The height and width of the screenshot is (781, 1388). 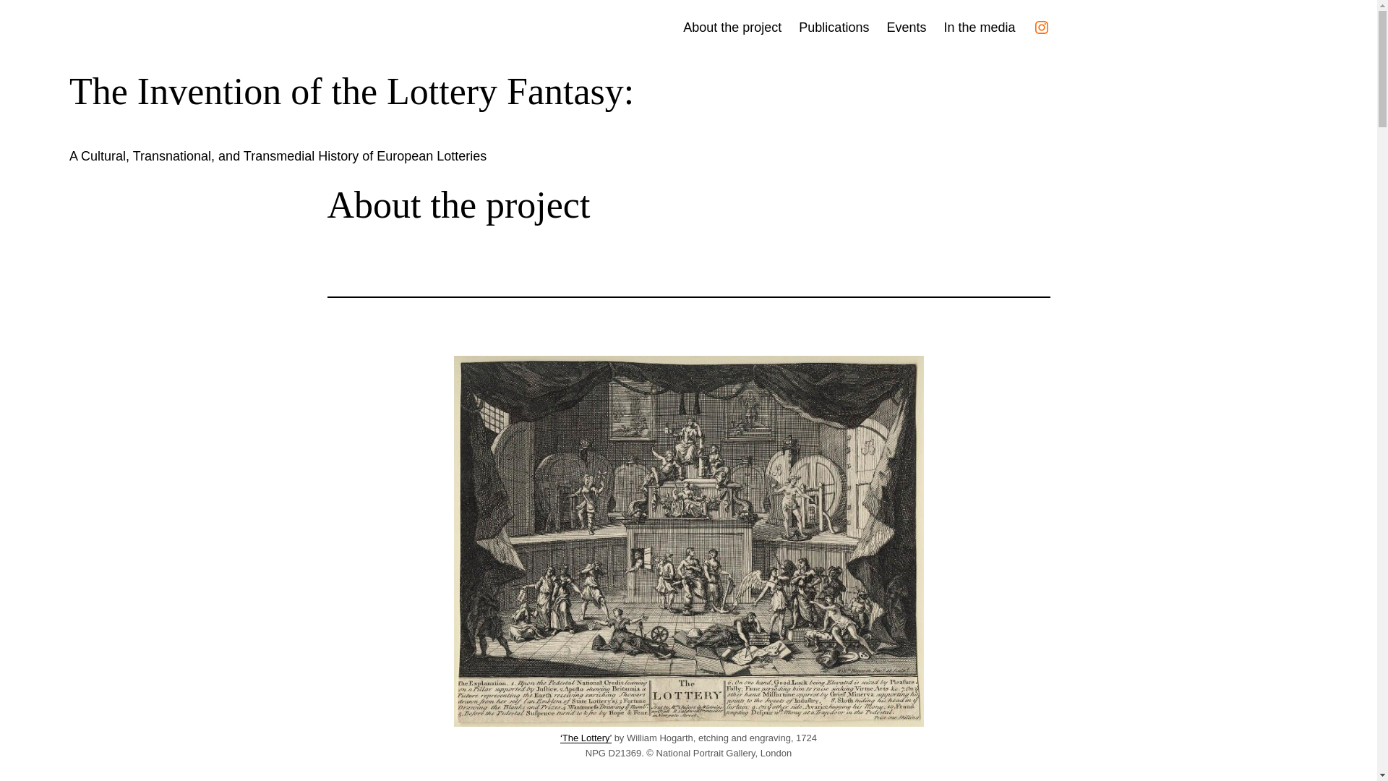 I want to click on Publications, so click(x=834, y=27).